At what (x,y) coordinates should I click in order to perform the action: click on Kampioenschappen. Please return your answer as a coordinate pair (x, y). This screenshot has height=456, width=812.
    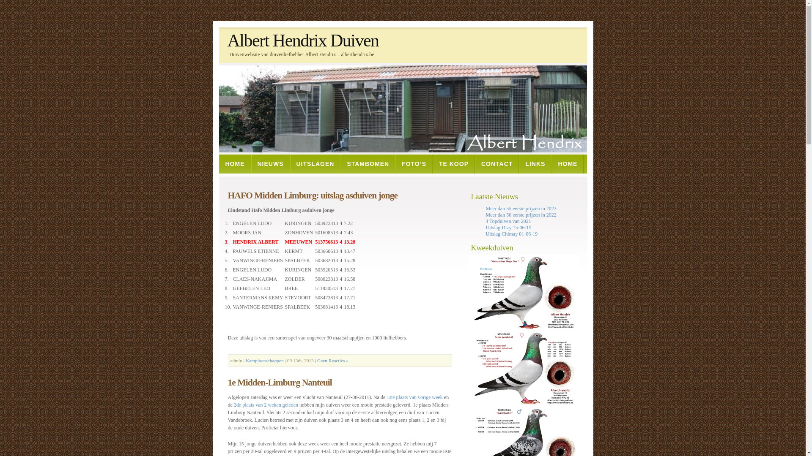
    Looking at the image, I should click on (265, 361).